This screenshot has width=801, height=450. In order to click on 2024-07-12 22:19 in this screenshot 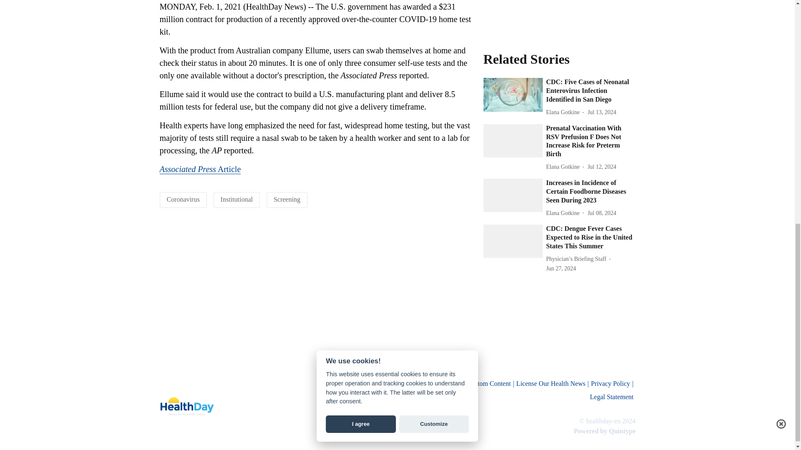, I will do `click(602, 112)`.